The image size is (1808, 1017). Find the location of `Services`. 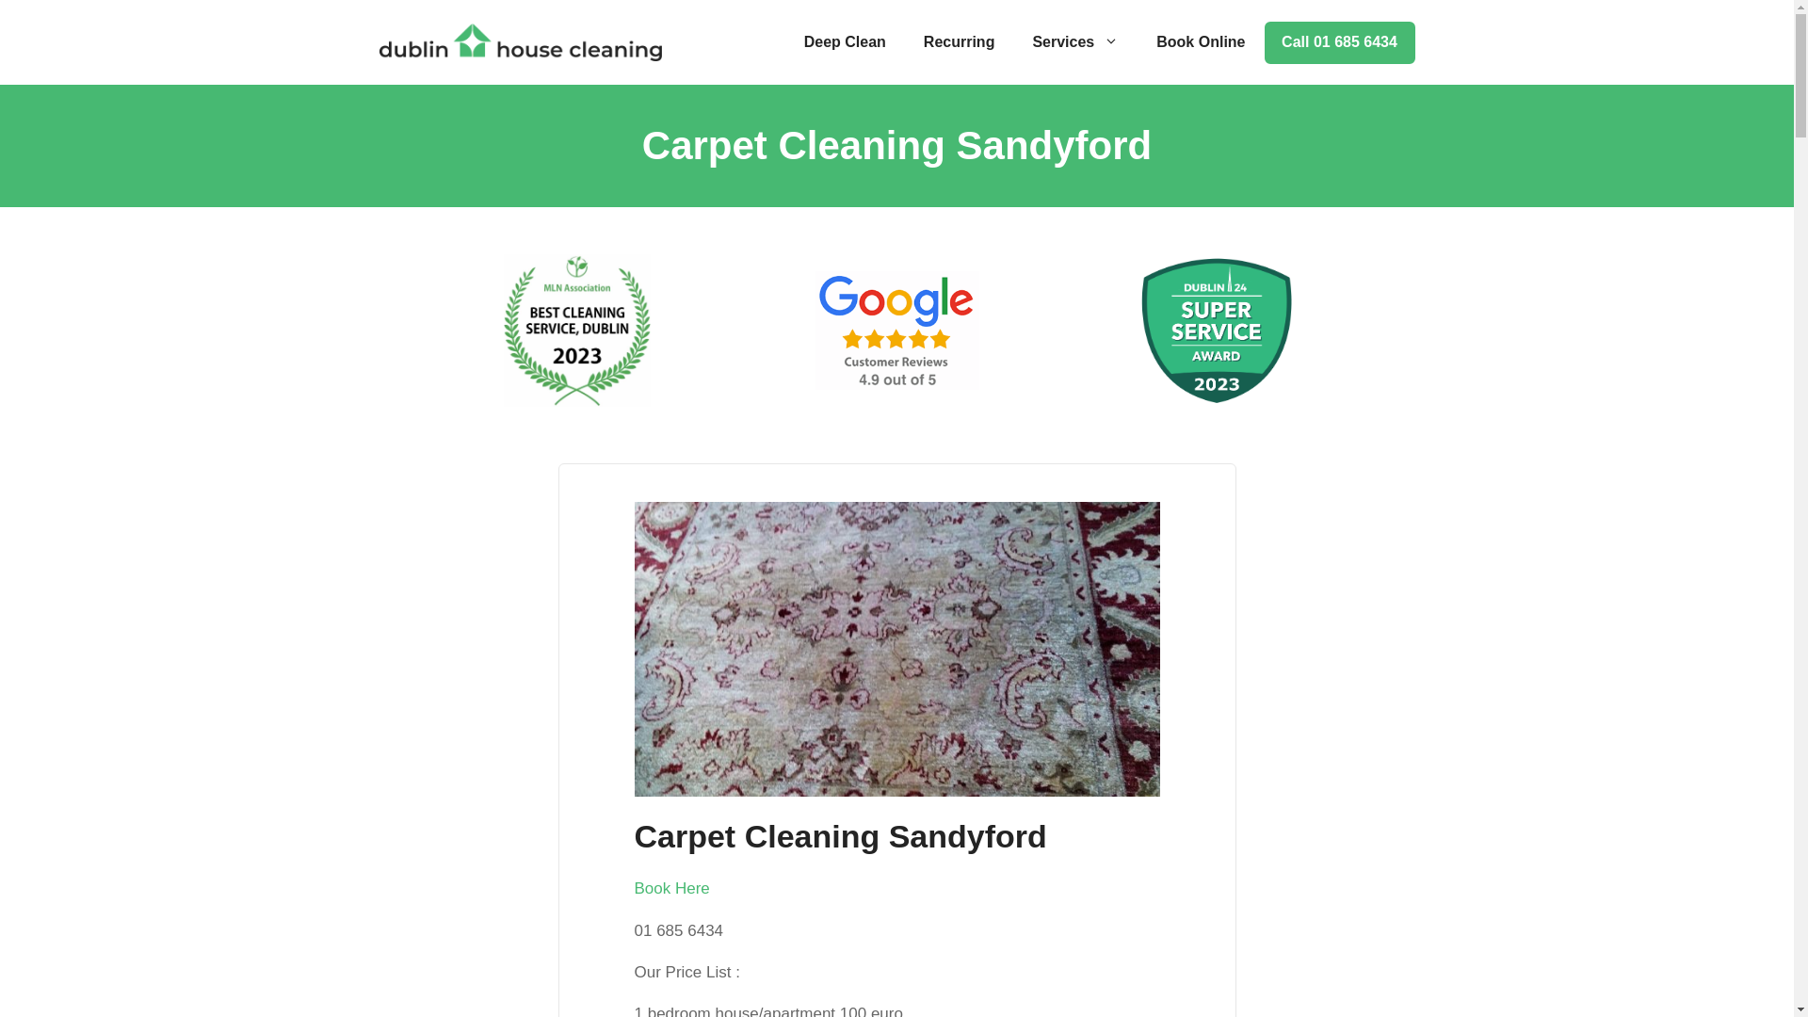

Services is located at coordinates (1074, 42).